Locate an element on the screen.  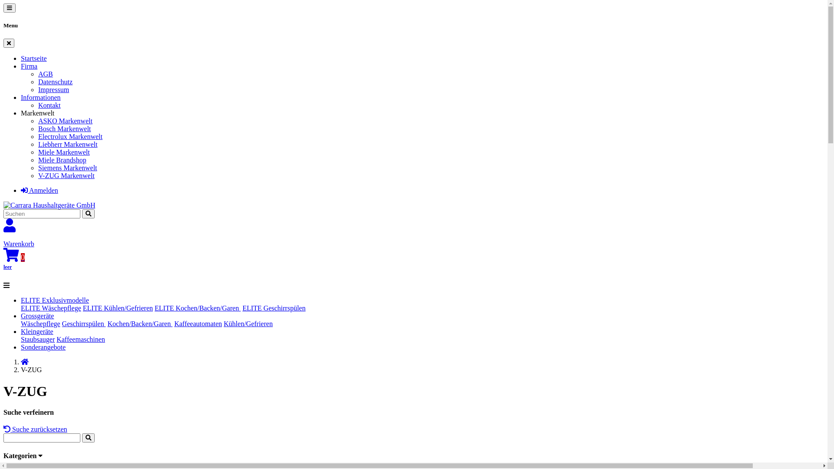
Kategorien is located at coordinates (23, 456).